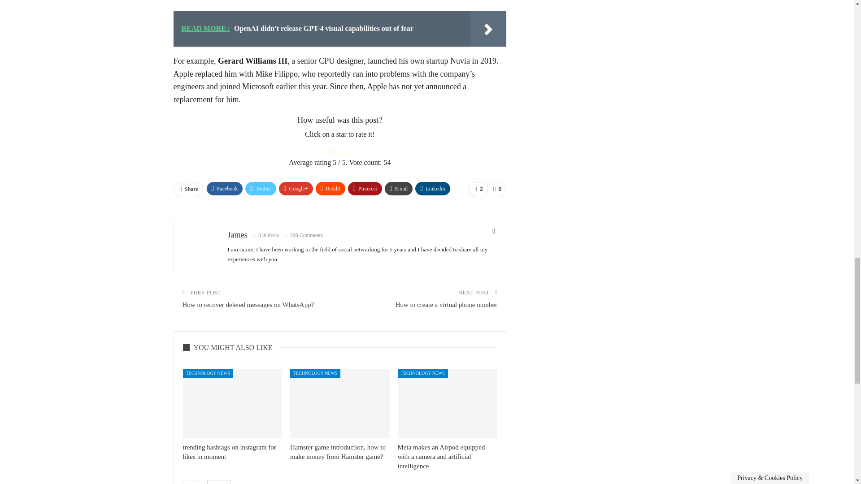 The width and height of the screenshot is (861, 484). Describe the element at coordinates (230, 452) in the screenshot. I see `trending hashtags on instagram for likes in moment` at that location.